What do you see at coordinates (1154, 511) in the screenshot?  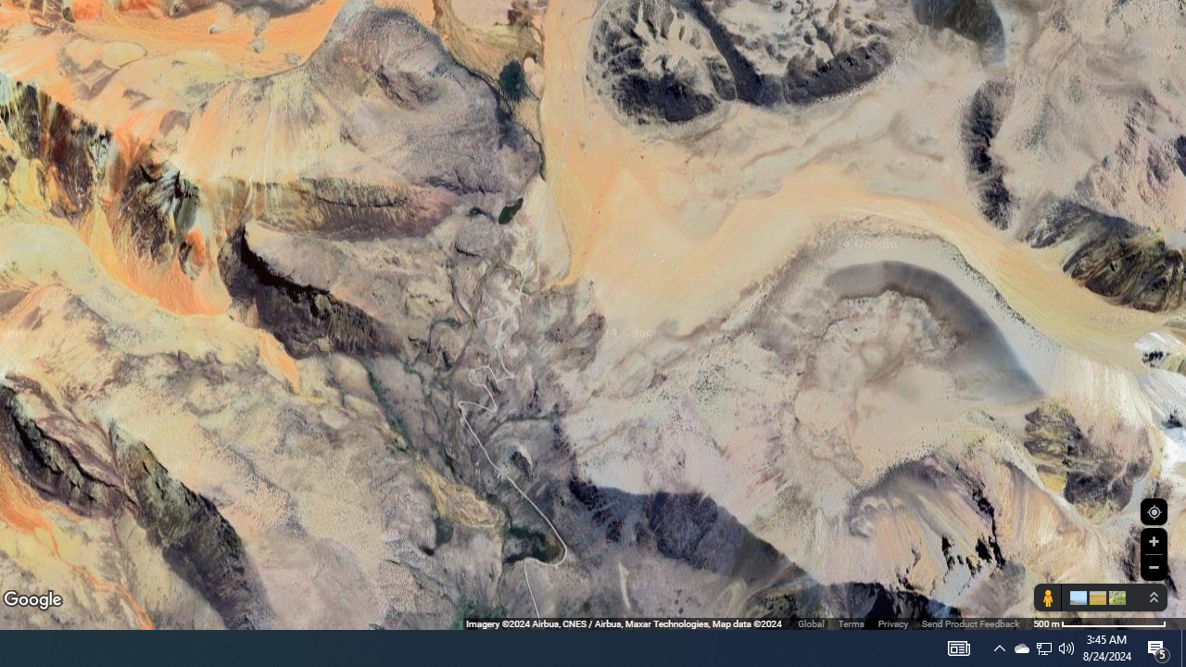 I see `Show Your Location` at bounding box center [1154, 511].